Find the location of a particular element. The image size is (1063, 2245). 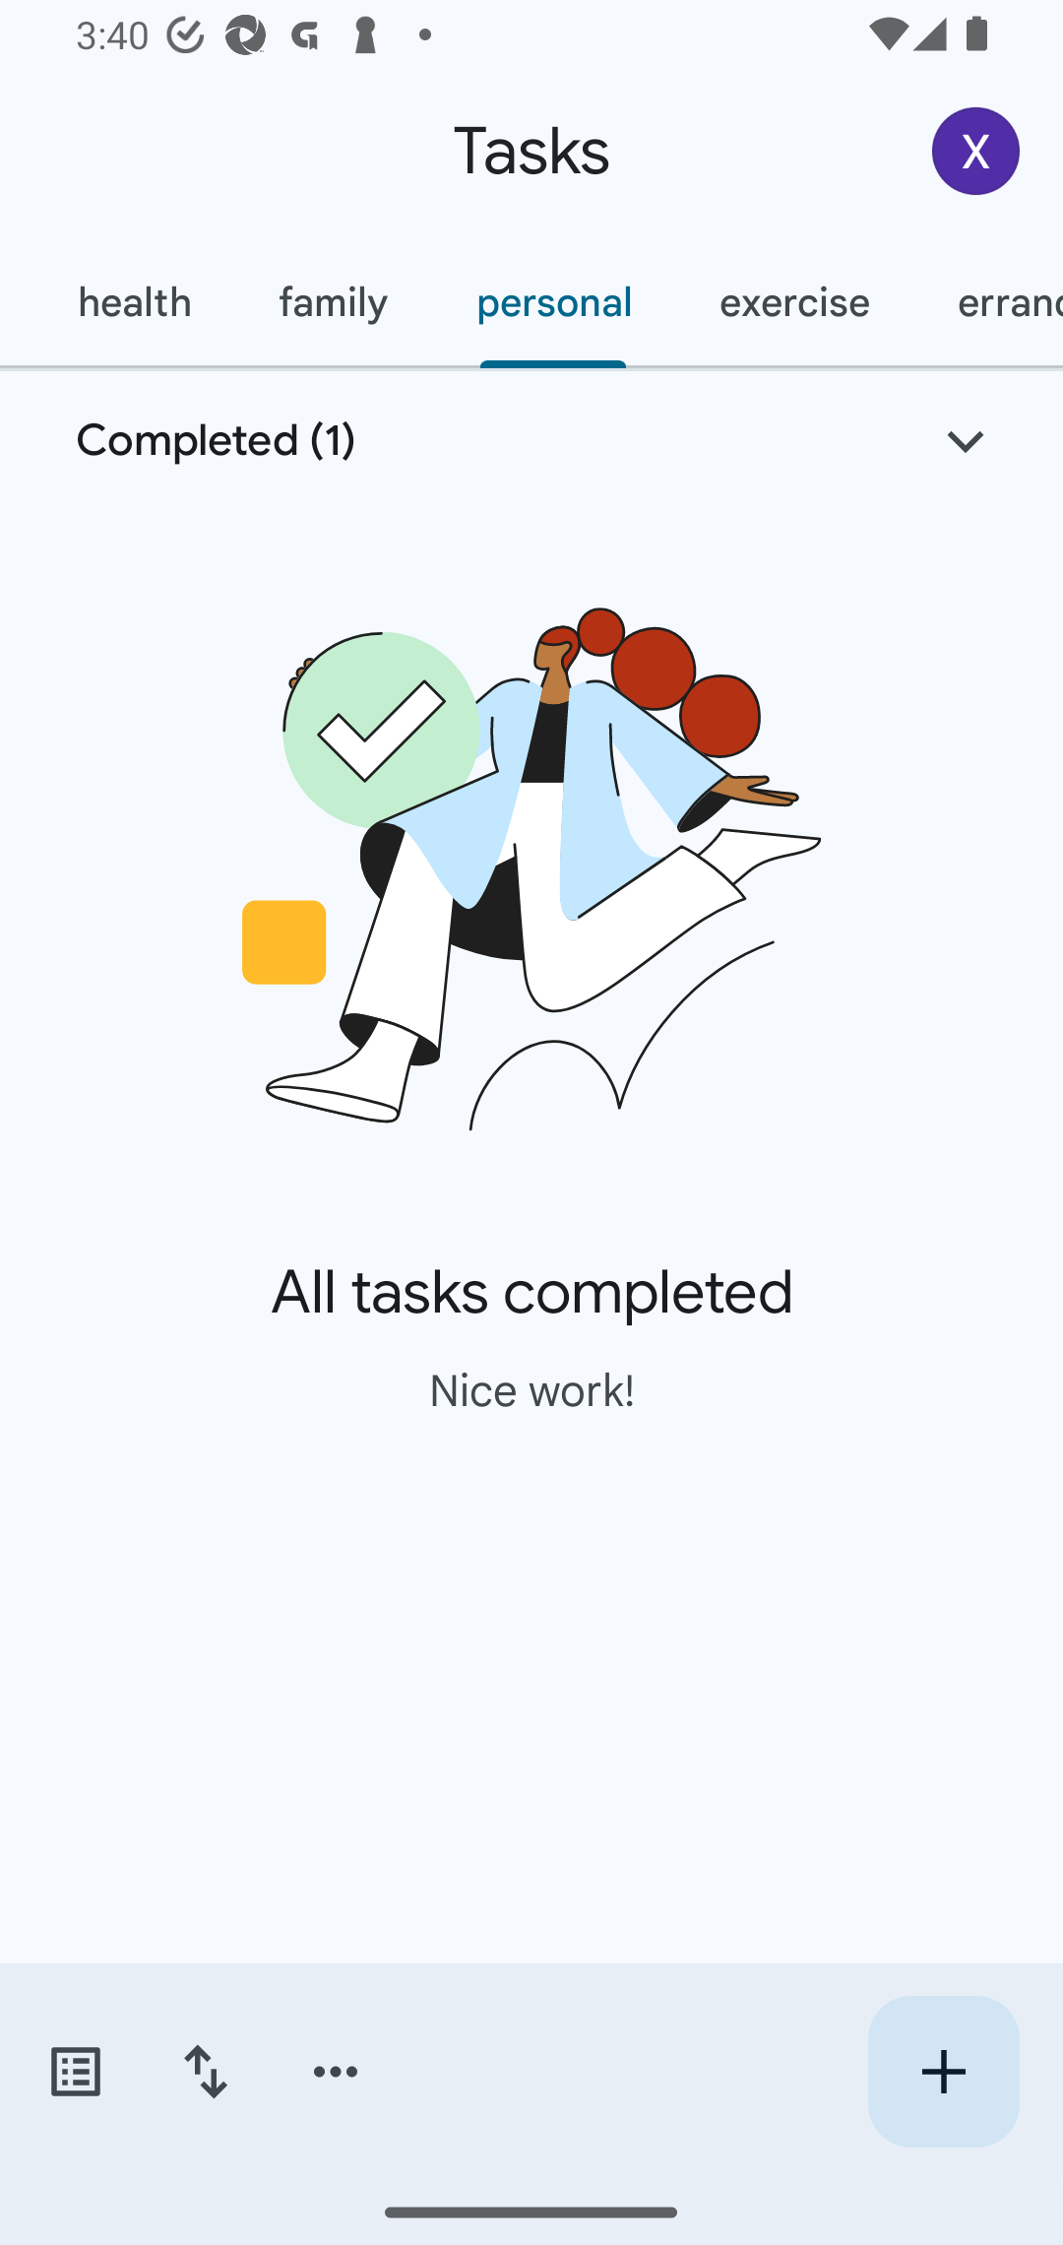

exercise is located at coordinates (793, 302).